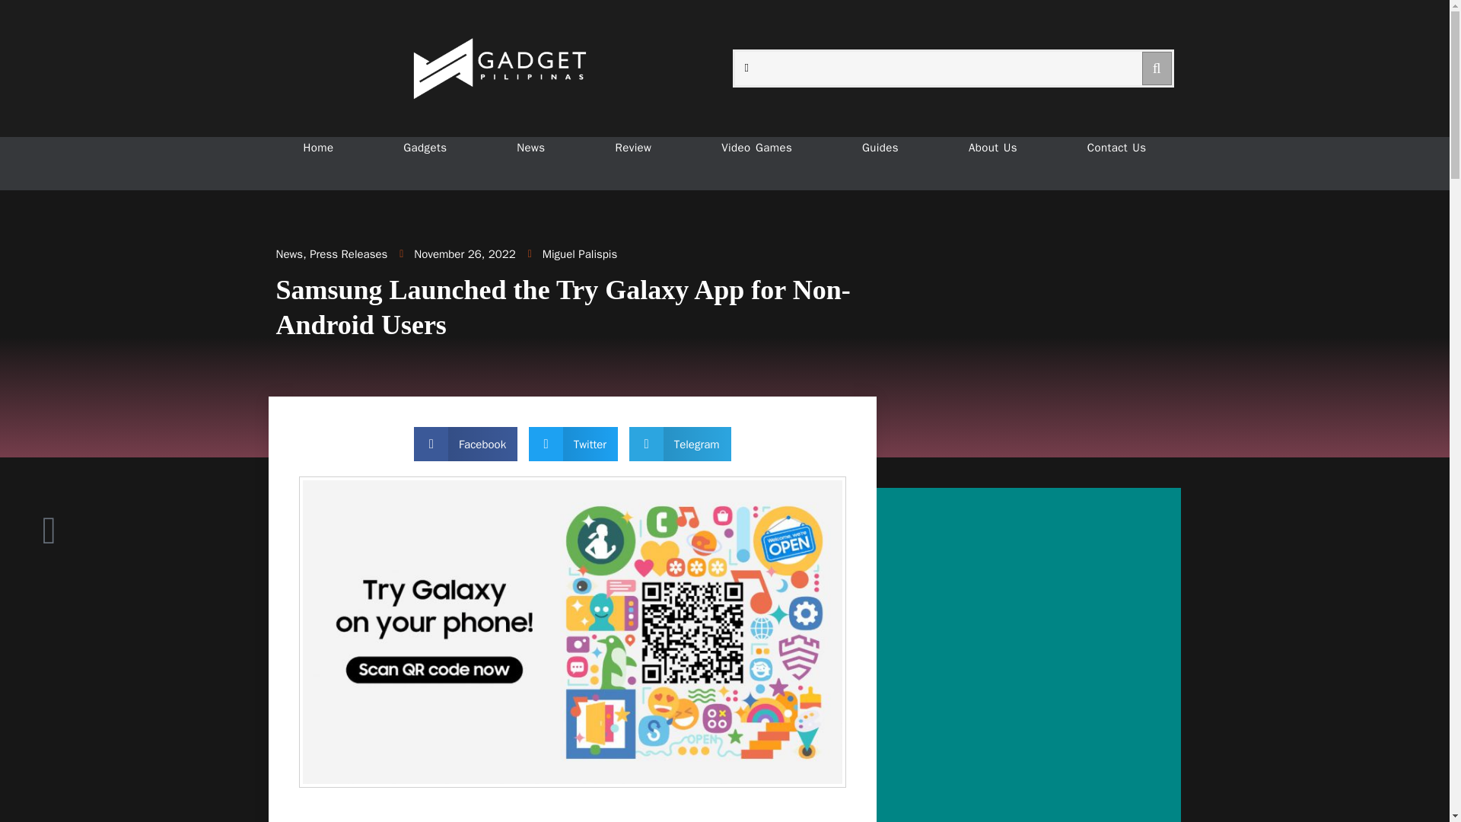 The height and width of the screenshot is (822, 1461). Describe the element at coordinates (317, 148) in the screenshot. I see `Home` at that location.